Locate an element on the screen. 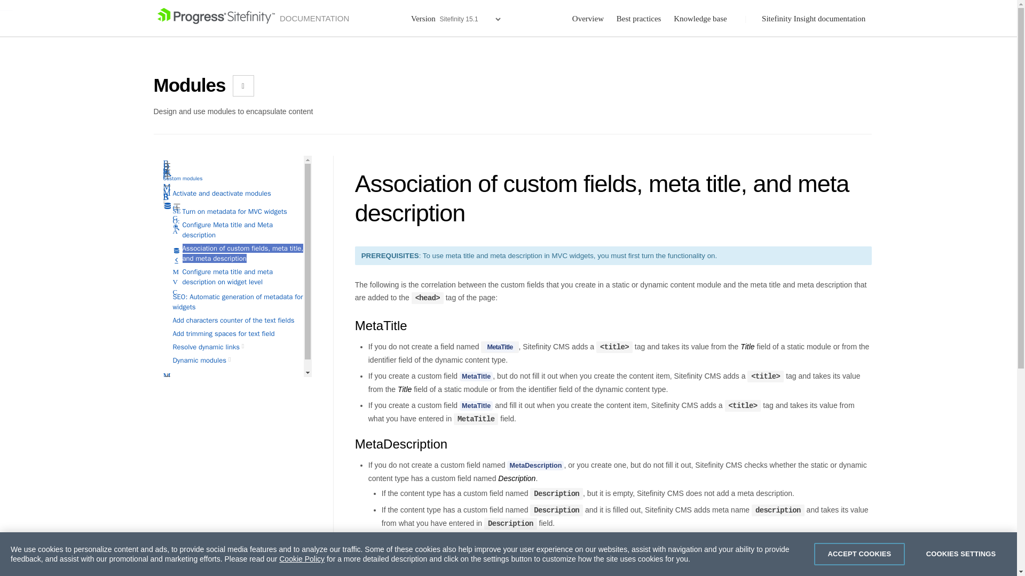 The height and width of the screenshot is (576, 1025). Overview is located at coordinates (167, 191).